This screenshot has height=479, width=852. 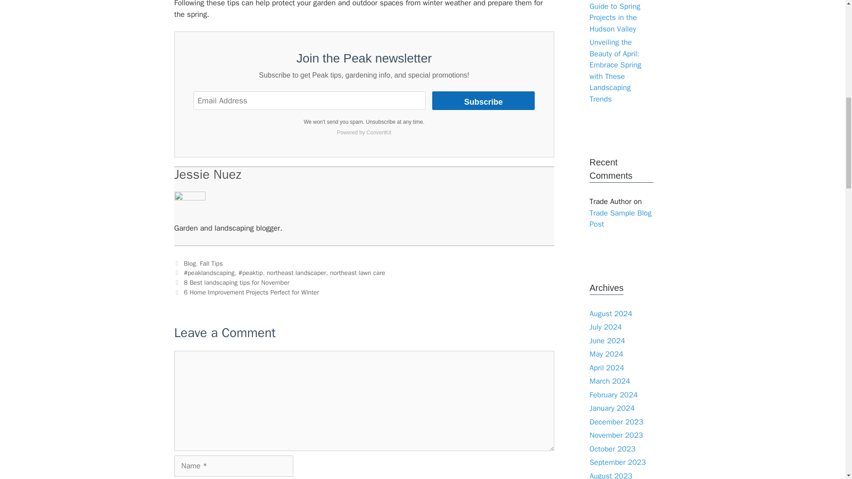 I want to click on All posts by Jessie Nuez, so click(x=207, y=174).